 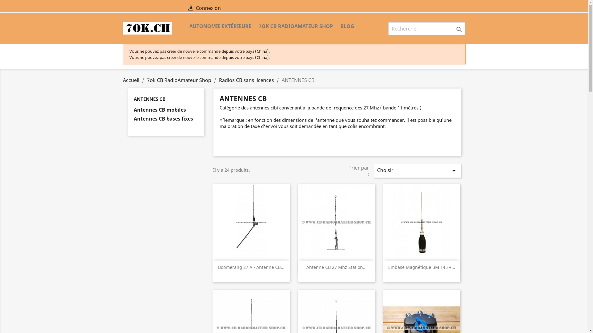 What do you see at coordinates (296, 27) in the screenshot?
I see `7OK CB RADIOAMATEUR SHOP` at bounding box center [296, 27].